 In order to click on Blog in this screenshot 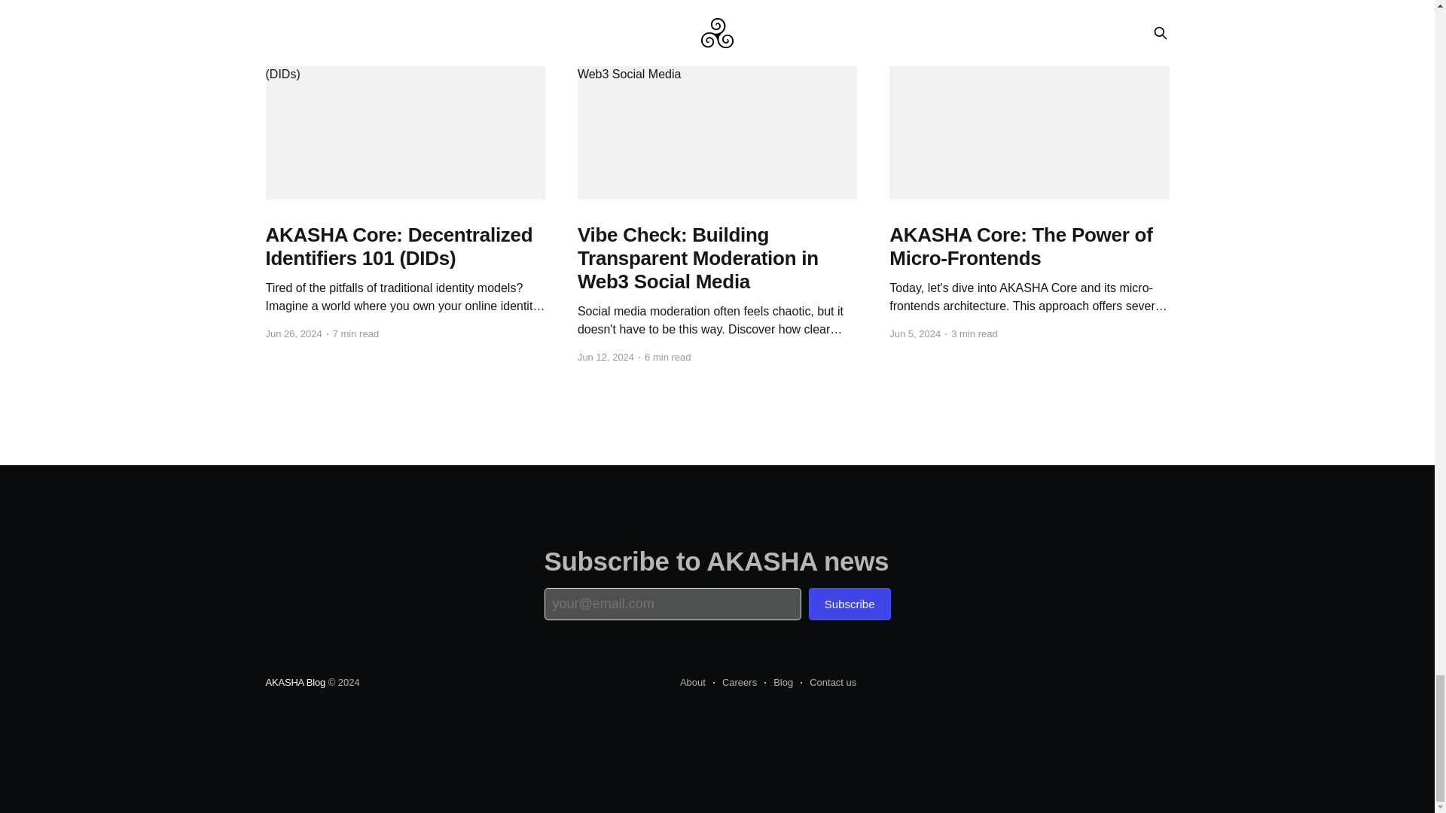, I will do `click(779, 683)`.